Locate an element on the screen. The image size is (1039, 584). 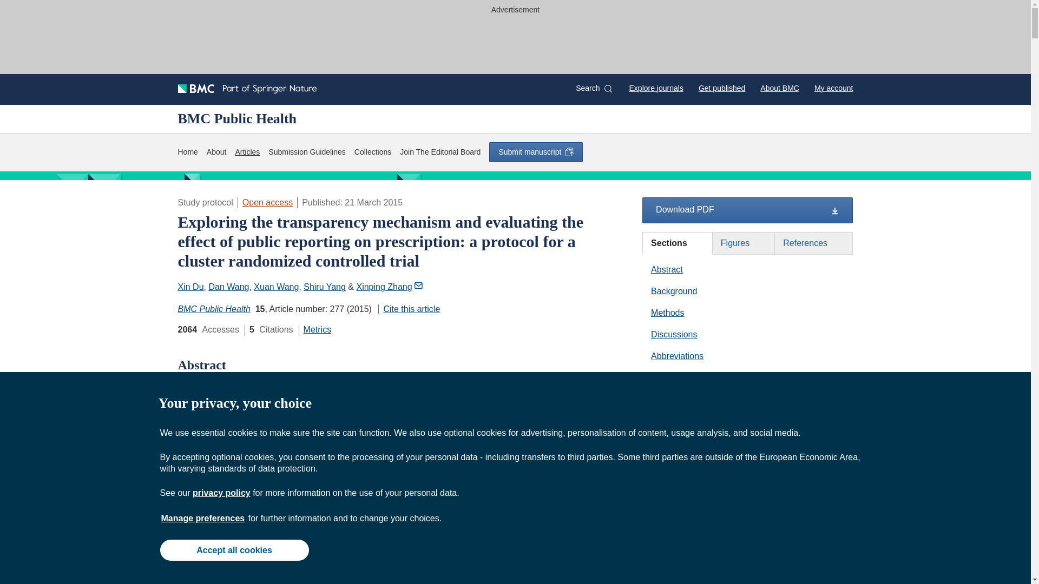
Articles is located at coordinates (247, 152).